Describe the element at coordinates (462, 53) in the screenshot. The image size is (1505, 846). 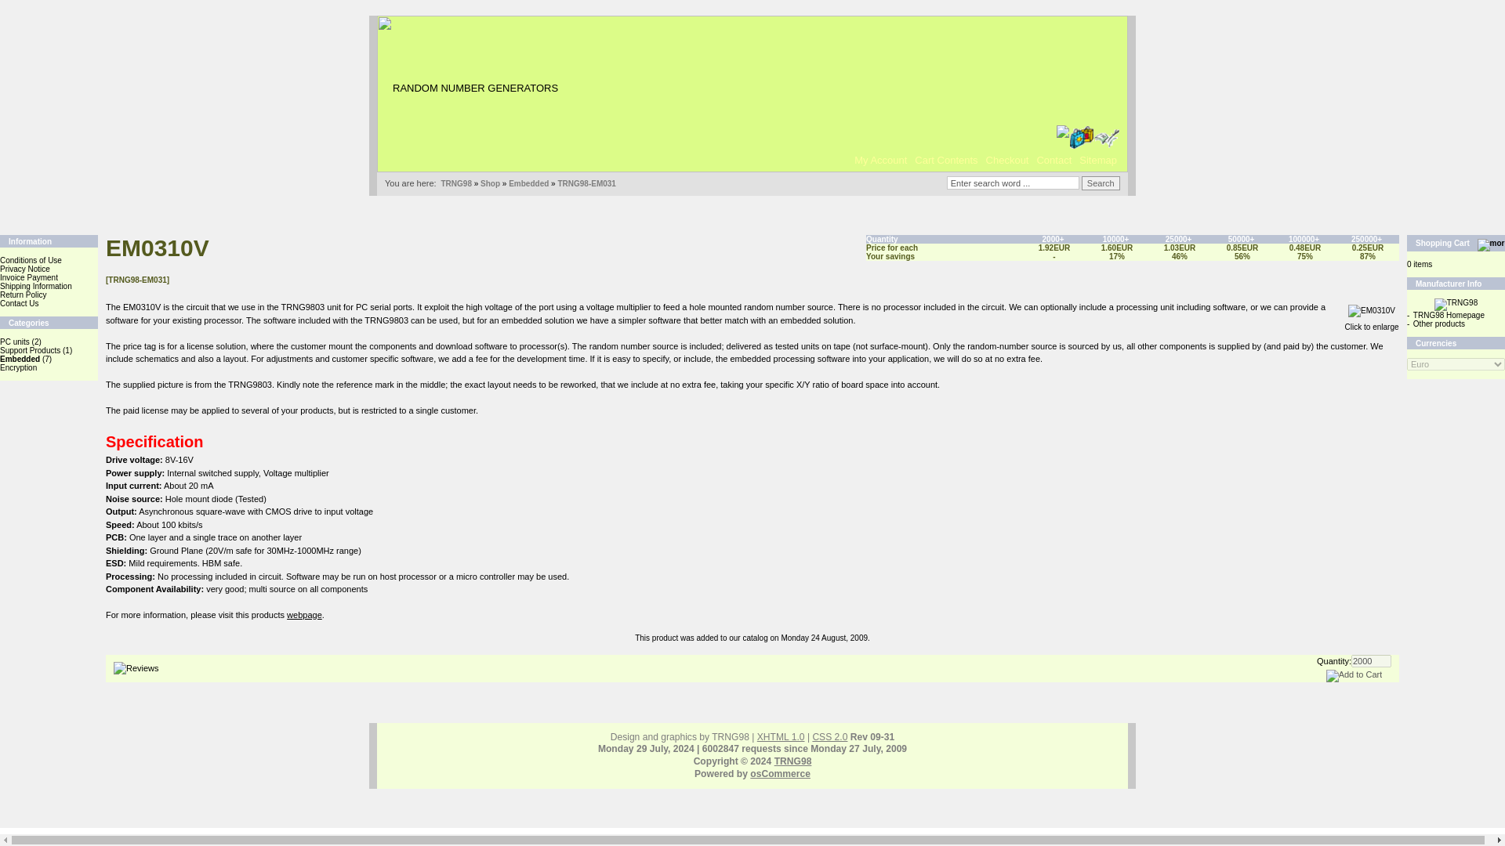
I see `News` at that location.